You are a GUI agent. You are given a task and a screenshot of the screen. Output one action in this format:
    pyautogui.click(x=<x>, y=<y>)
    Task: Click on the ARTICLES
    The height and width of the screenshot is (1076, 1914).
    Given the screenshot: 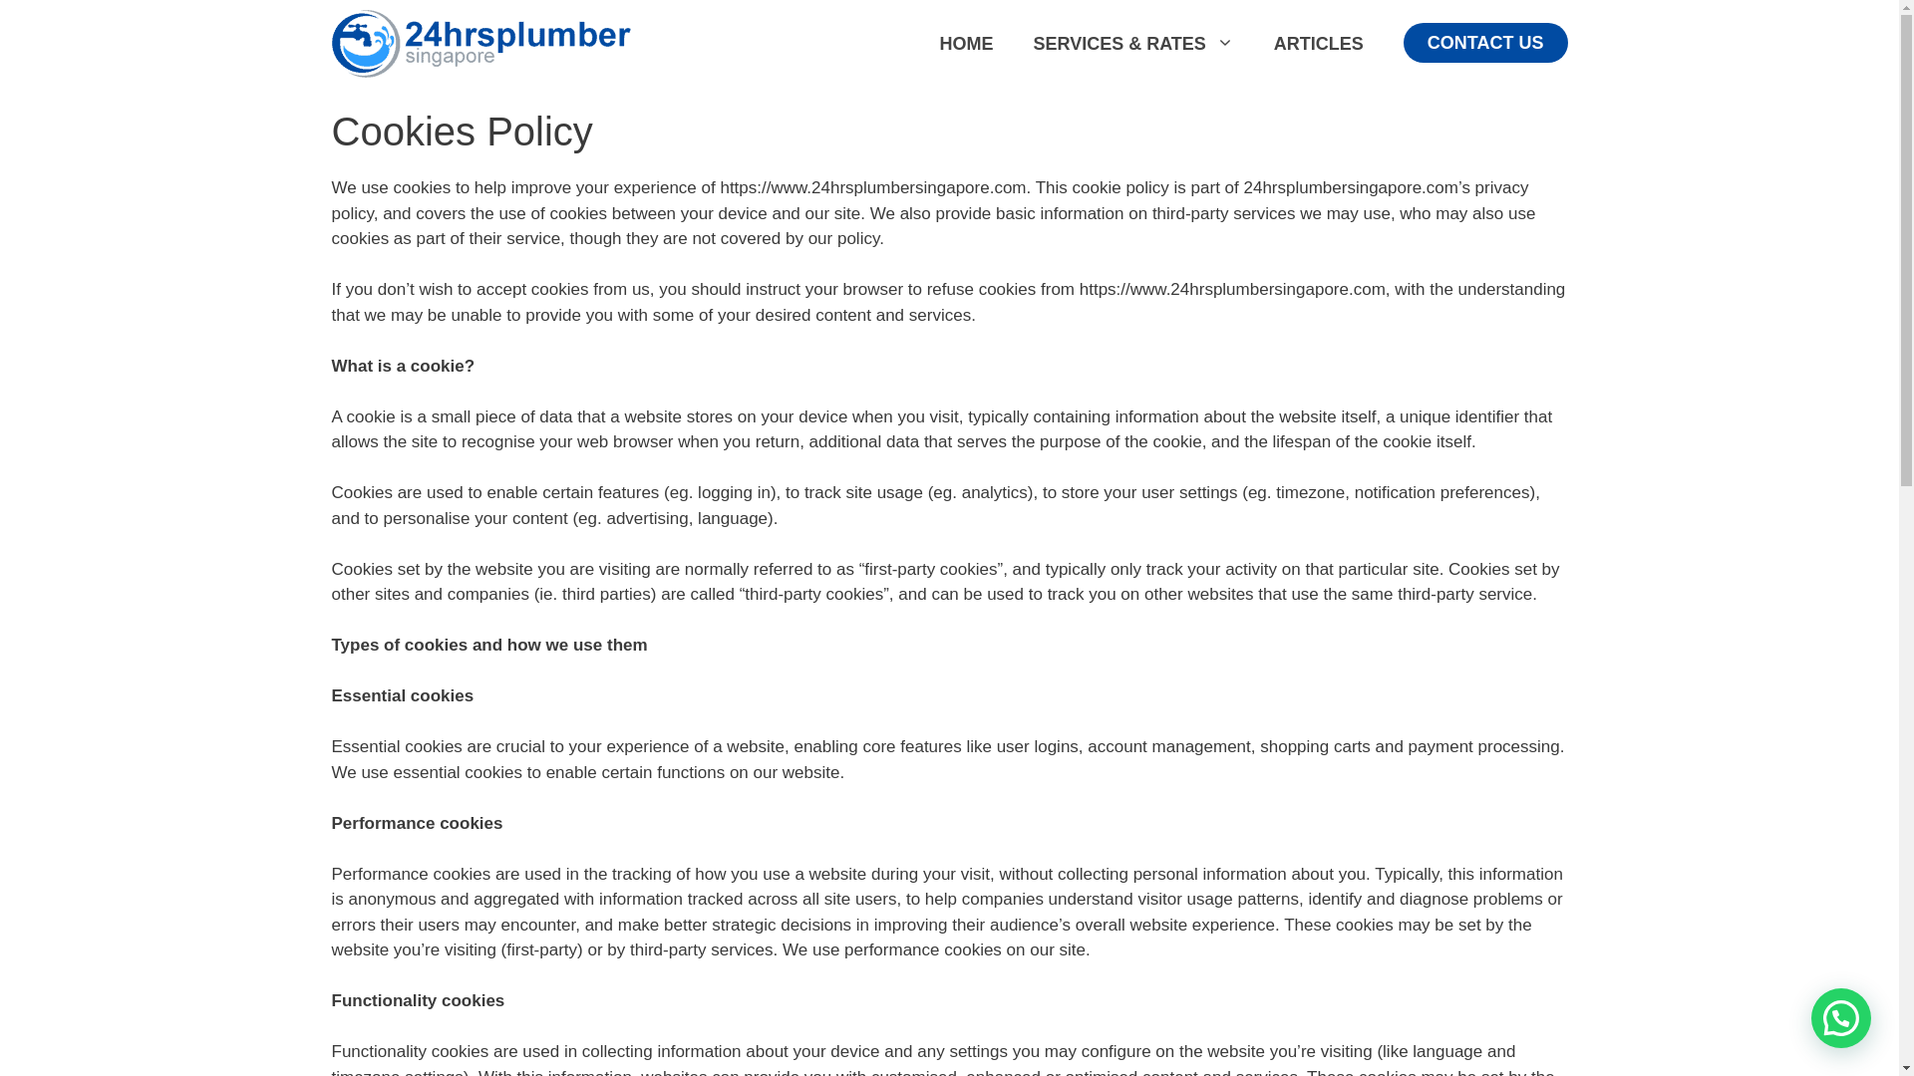 What is the action you would take?
    pyautogui.click(x=1319, y=44)
    